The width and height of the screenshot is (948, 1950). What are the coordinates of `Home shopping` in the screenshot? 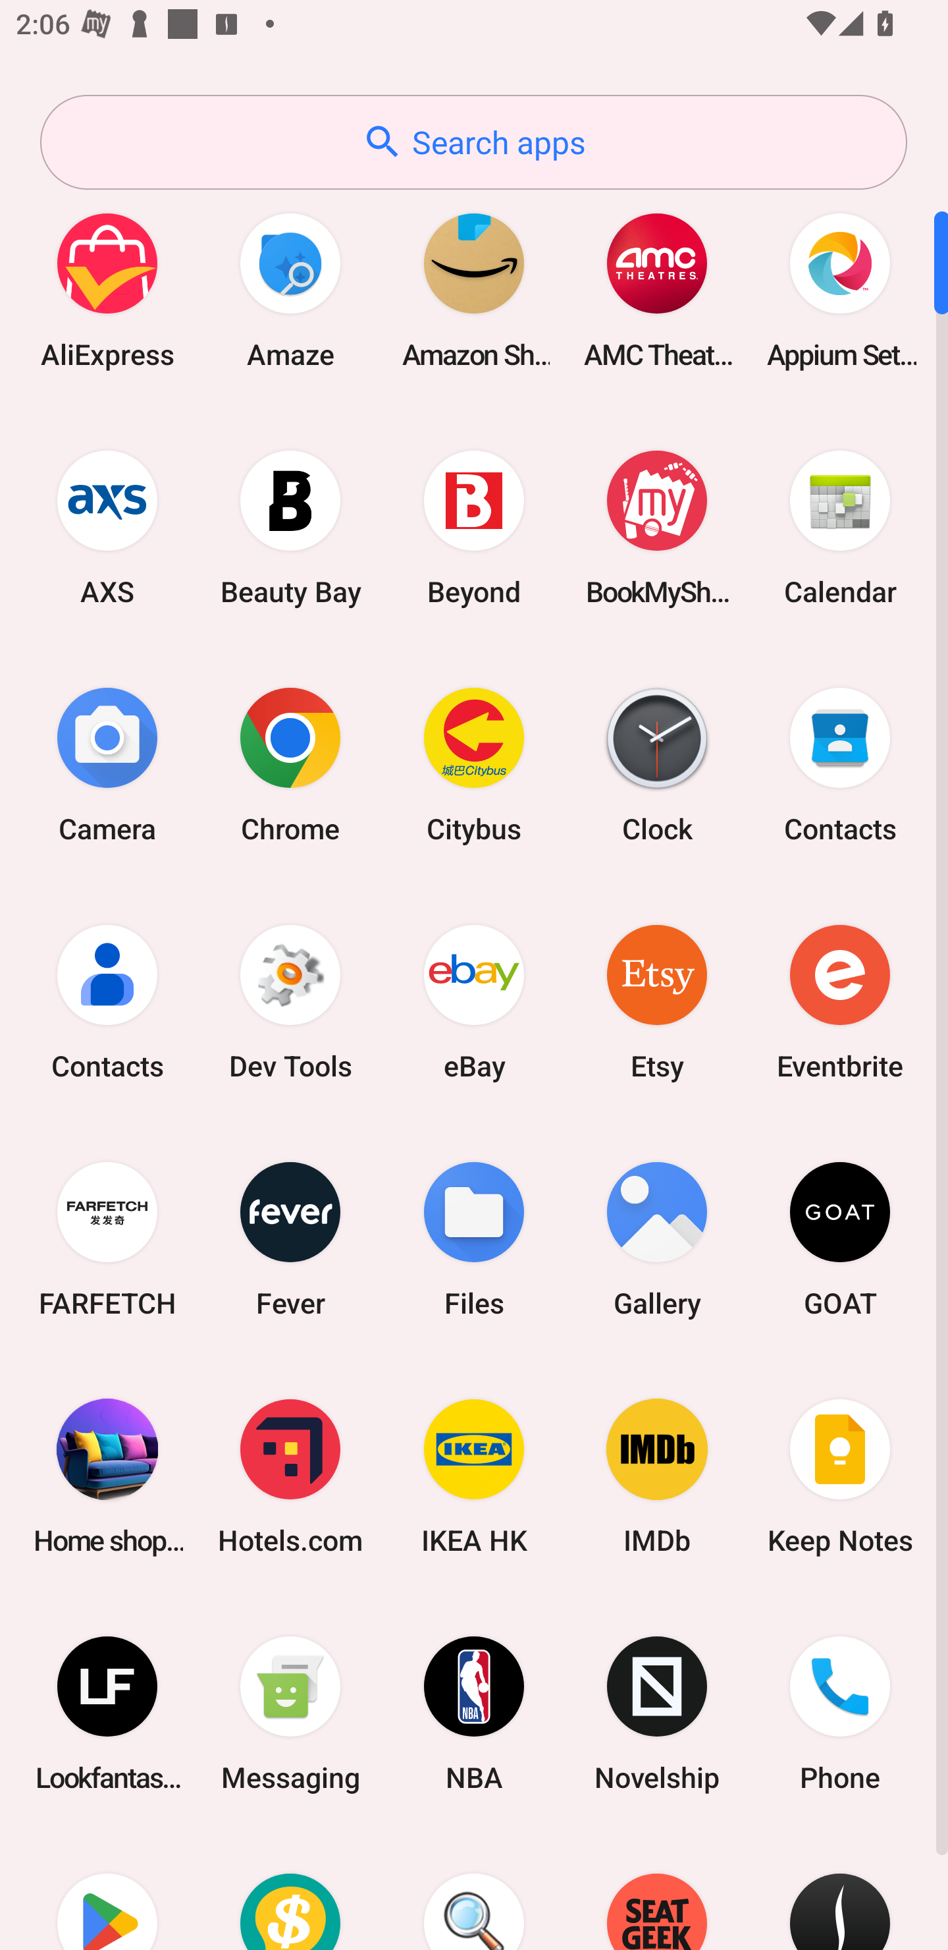 It's located at (107, 1476).